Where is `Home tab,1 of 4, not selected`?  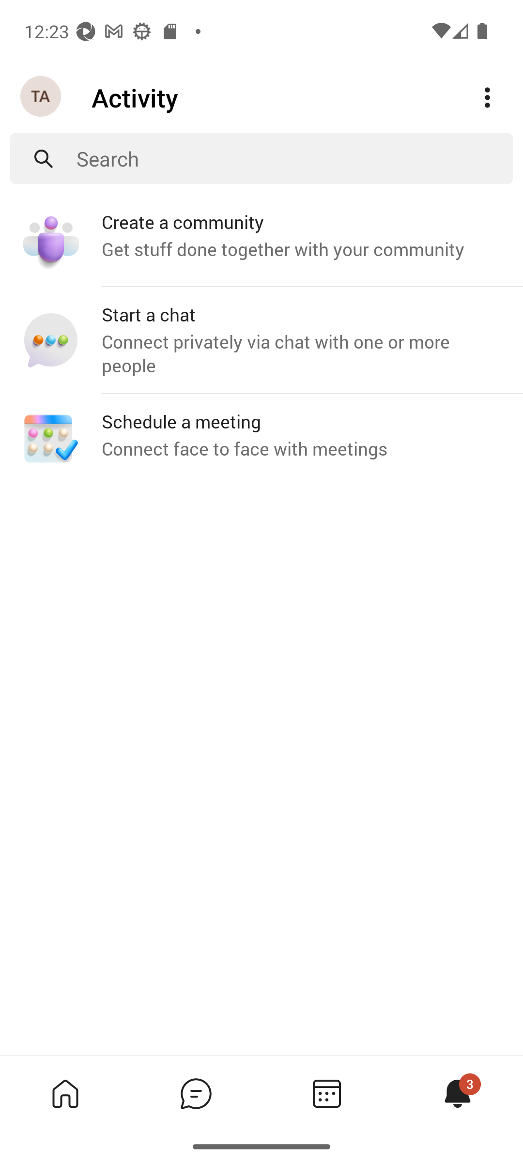
Home tab,1 of 4, not selected is located at coordinates (65, 1093).